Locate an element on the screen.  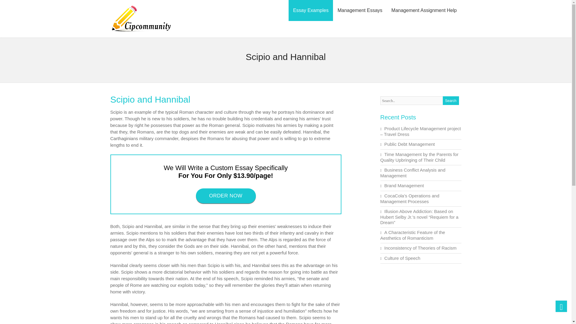
Brand Management is located at coordinates (404, 185).